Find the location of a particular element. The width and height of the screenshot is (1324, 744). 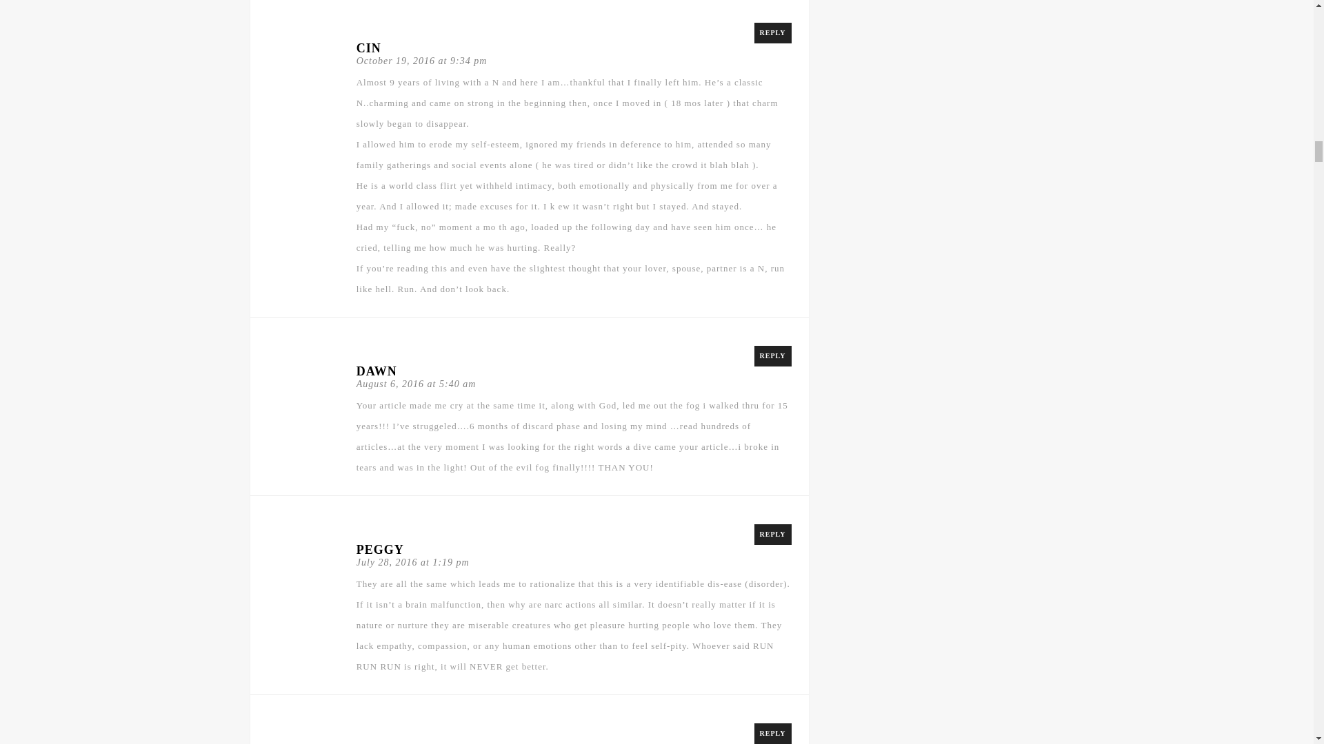

REPLY is located at coordinates (773, 733).